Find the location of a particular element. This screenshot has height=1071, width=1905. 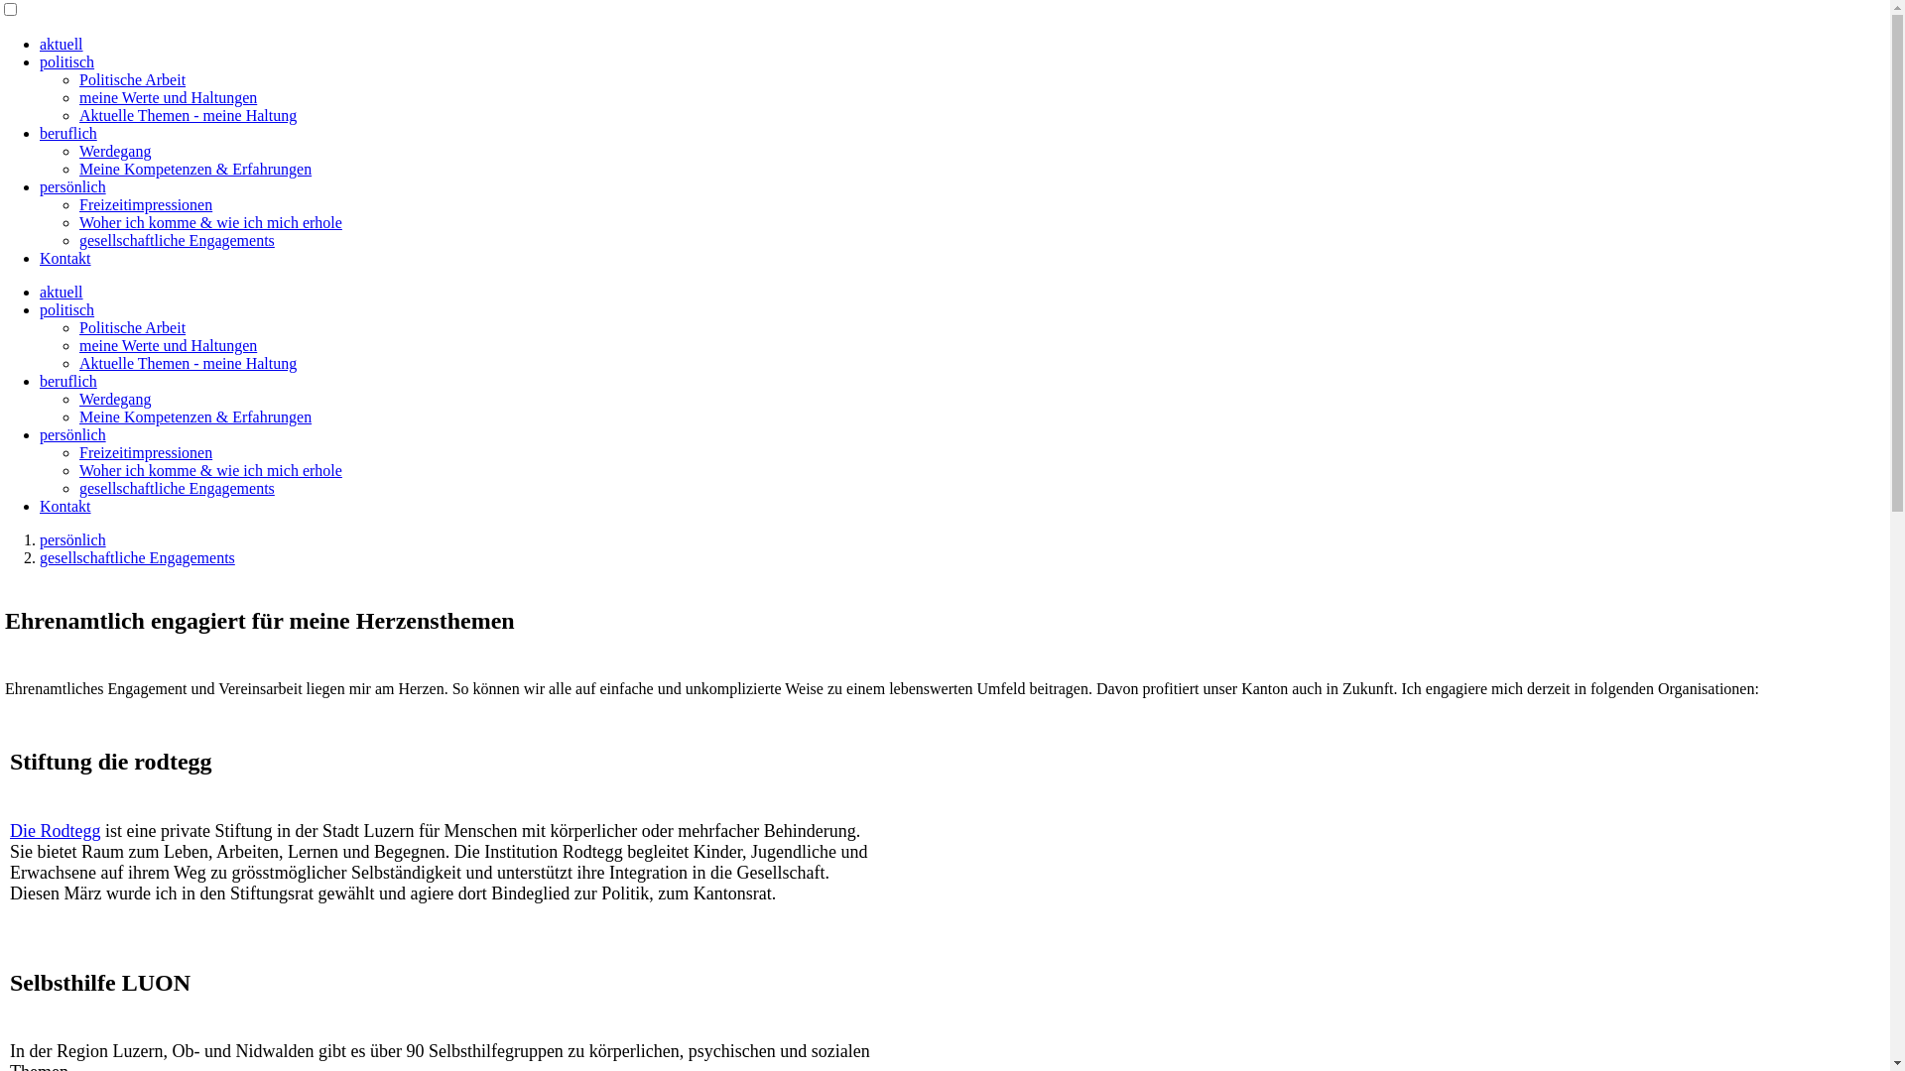

politisch is located at coordinates (67, 309).